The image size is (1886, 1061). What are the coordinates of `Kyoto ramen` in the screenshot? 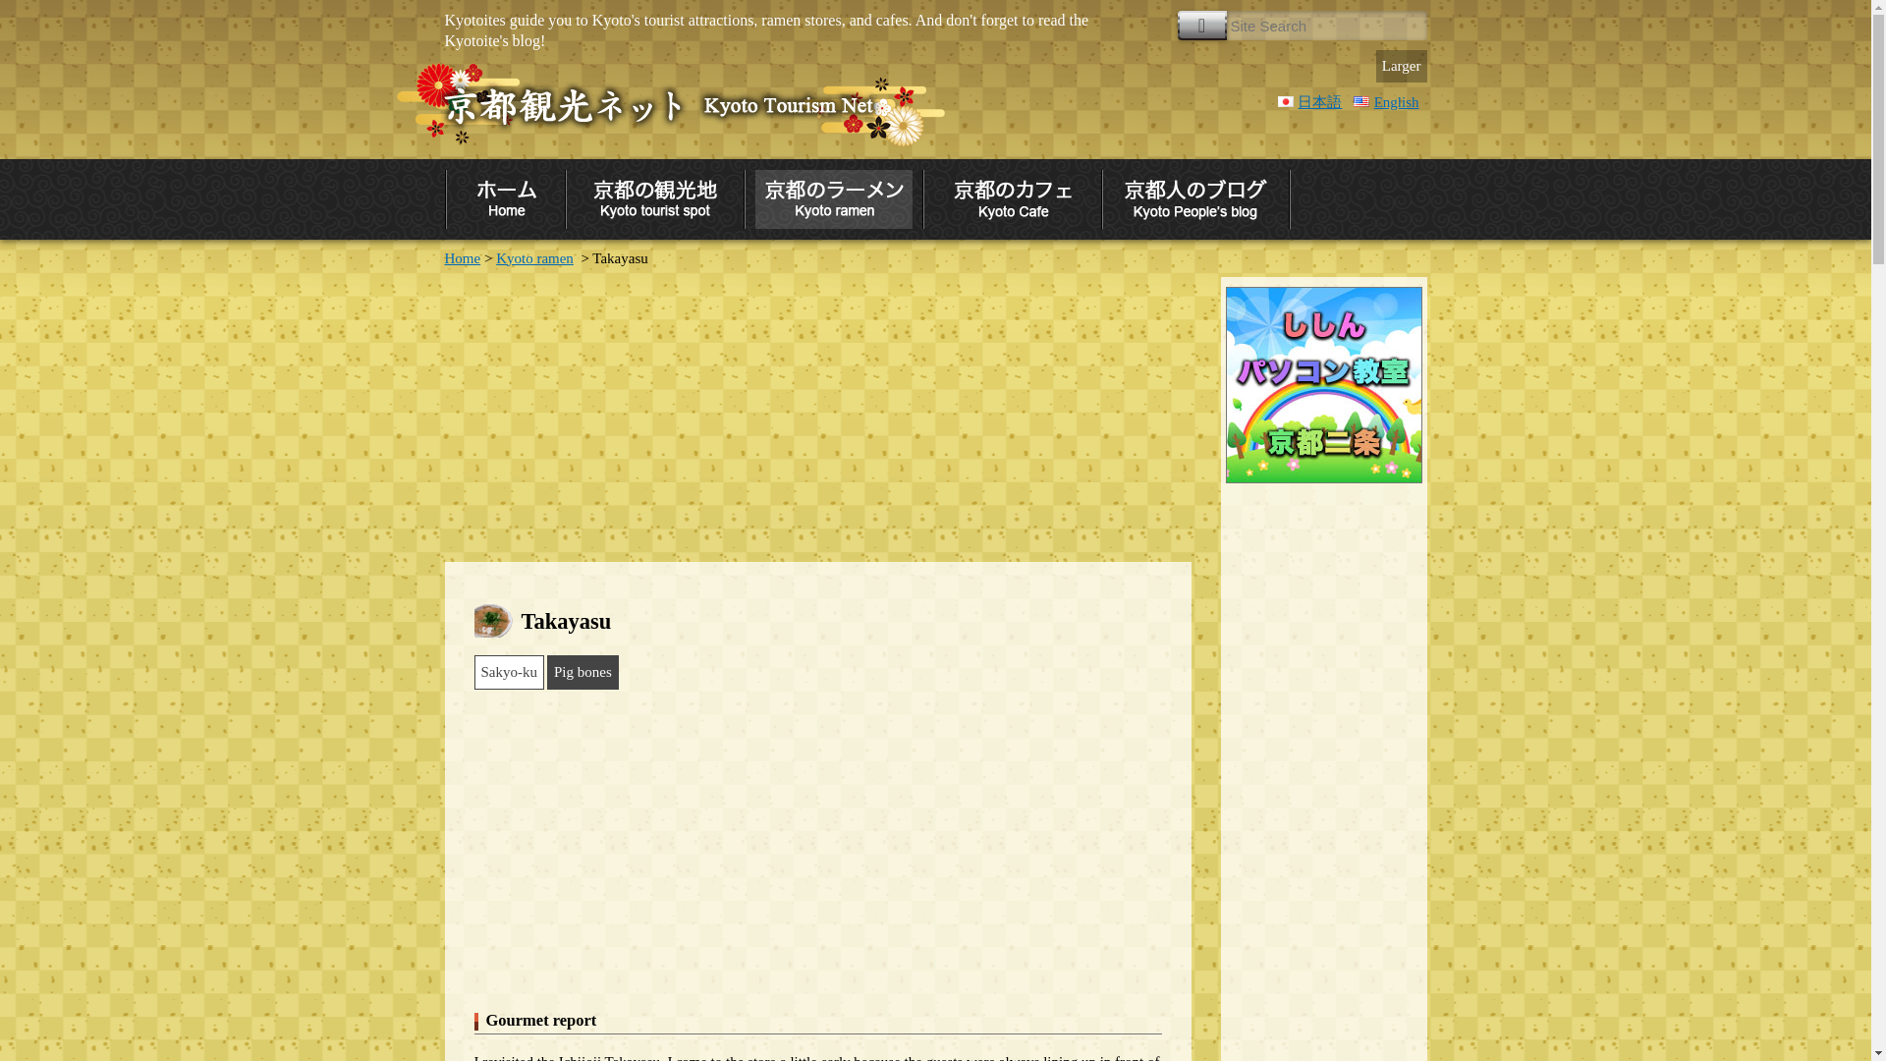 It's located at (534, 257).